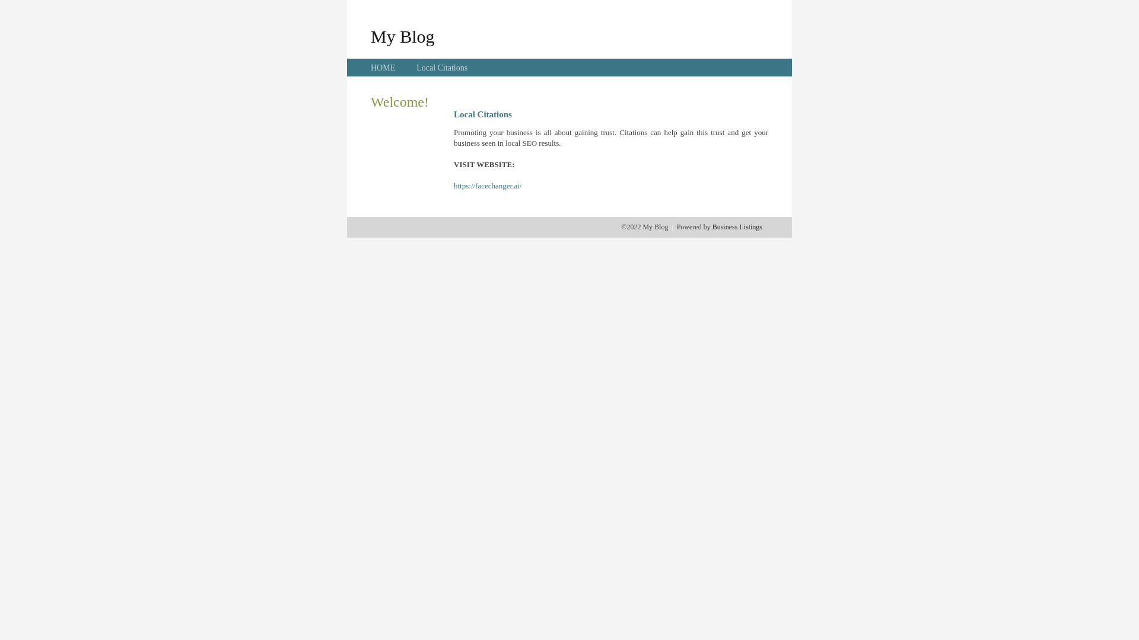 The image size is (1139, 640). Describe the element at coordinates (488, 186) in the screenshot. I see `https://facechanger.ai/` at that location.